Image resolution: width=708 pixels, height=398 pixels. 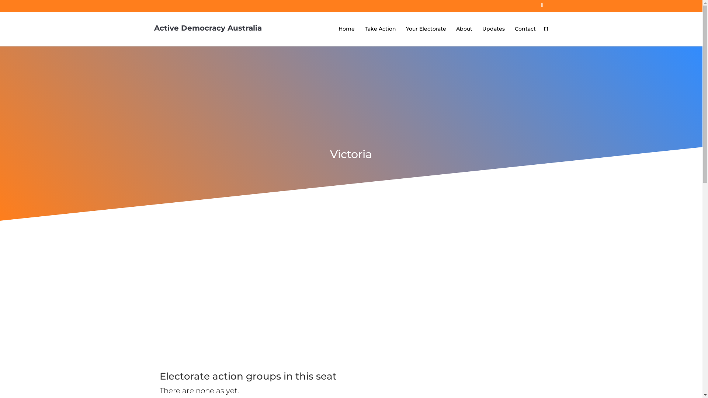 What do you see at coordinates (464, 36) in the screenshot?
I see `About` at bounding box center [464, 36].